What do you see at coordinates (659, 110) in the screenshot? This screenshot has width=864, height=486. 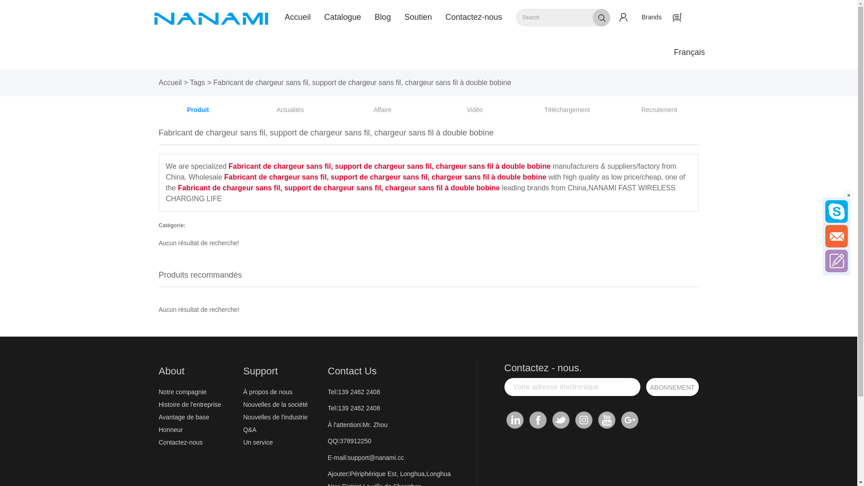 I see `Recrutement` at bounding box center [659, 110].